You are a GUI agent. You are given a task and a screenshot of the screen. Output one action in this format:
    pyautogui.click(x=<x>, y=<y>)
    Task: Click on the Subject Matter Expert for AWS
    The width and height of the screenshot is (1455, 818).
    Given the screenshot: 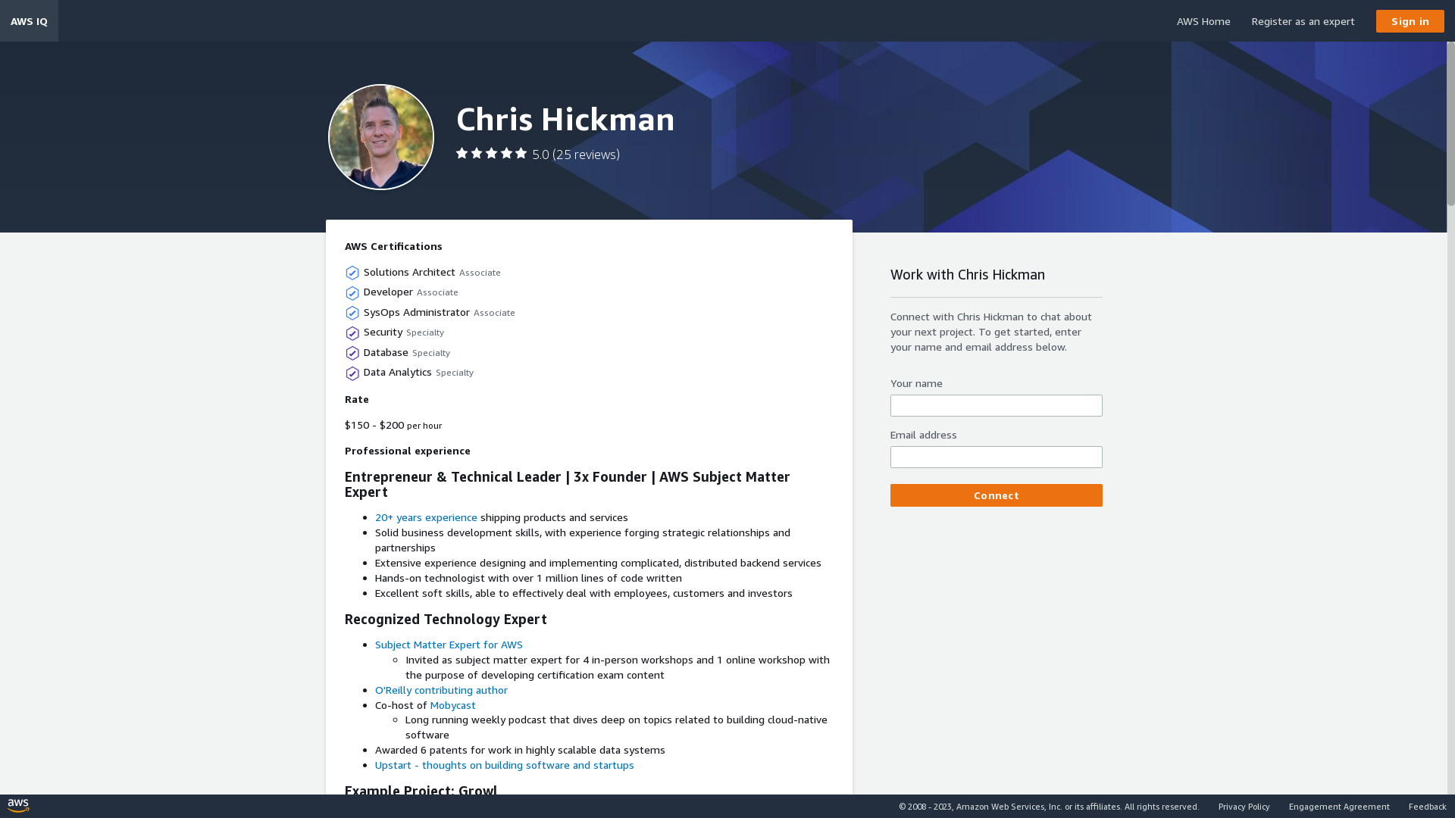 What is the action you would take?
    pyautogui.click(x=449, y=644)
    